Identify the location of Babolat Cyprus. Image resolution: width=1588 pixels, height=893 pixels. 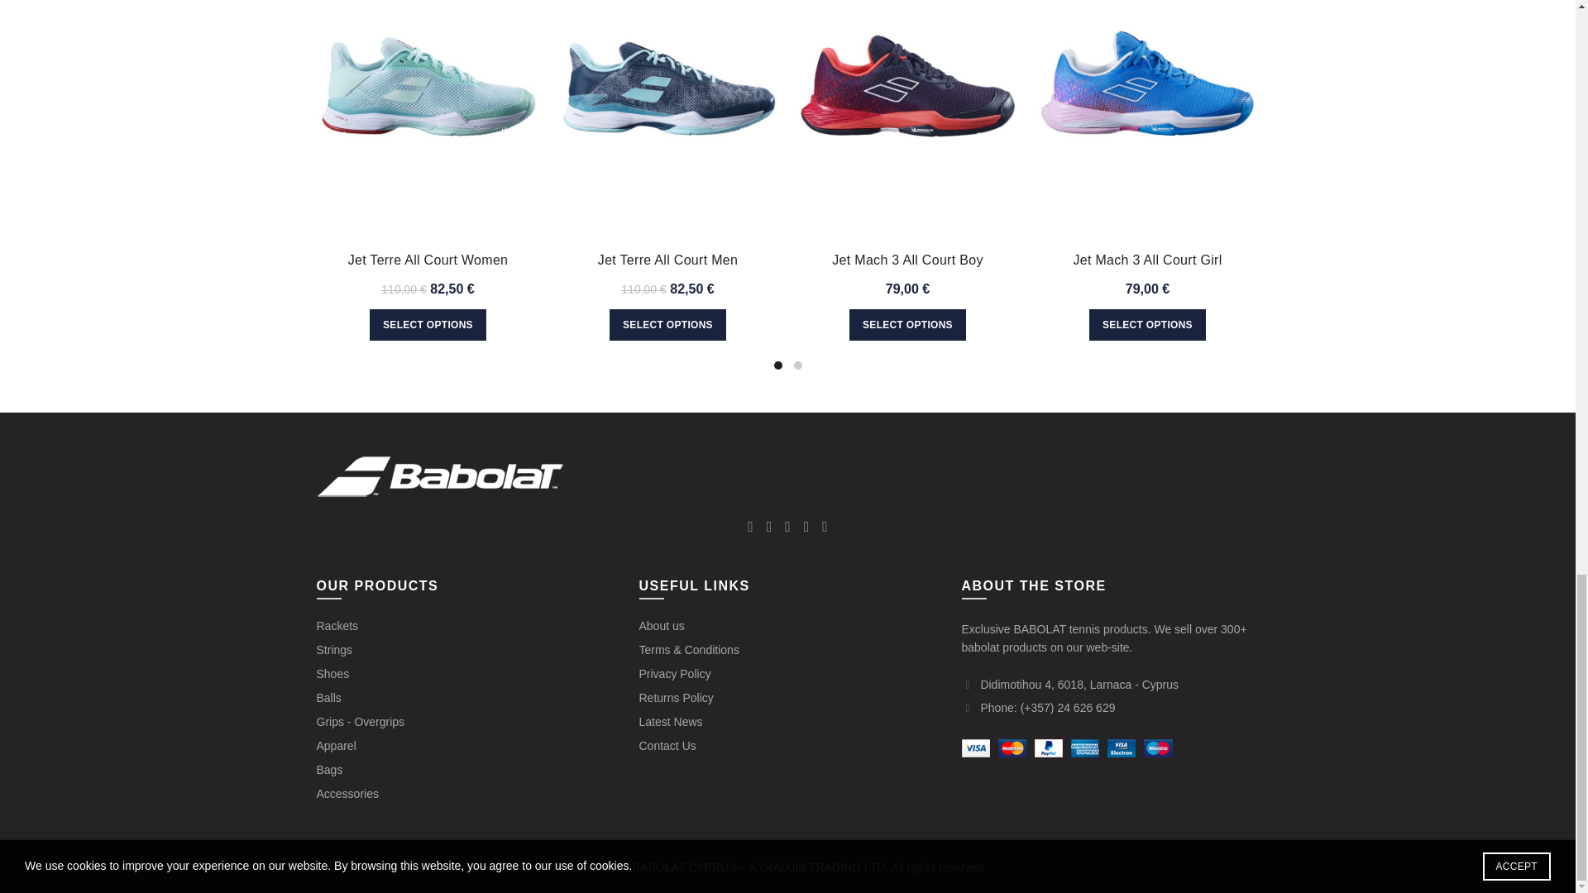
(440, 475).